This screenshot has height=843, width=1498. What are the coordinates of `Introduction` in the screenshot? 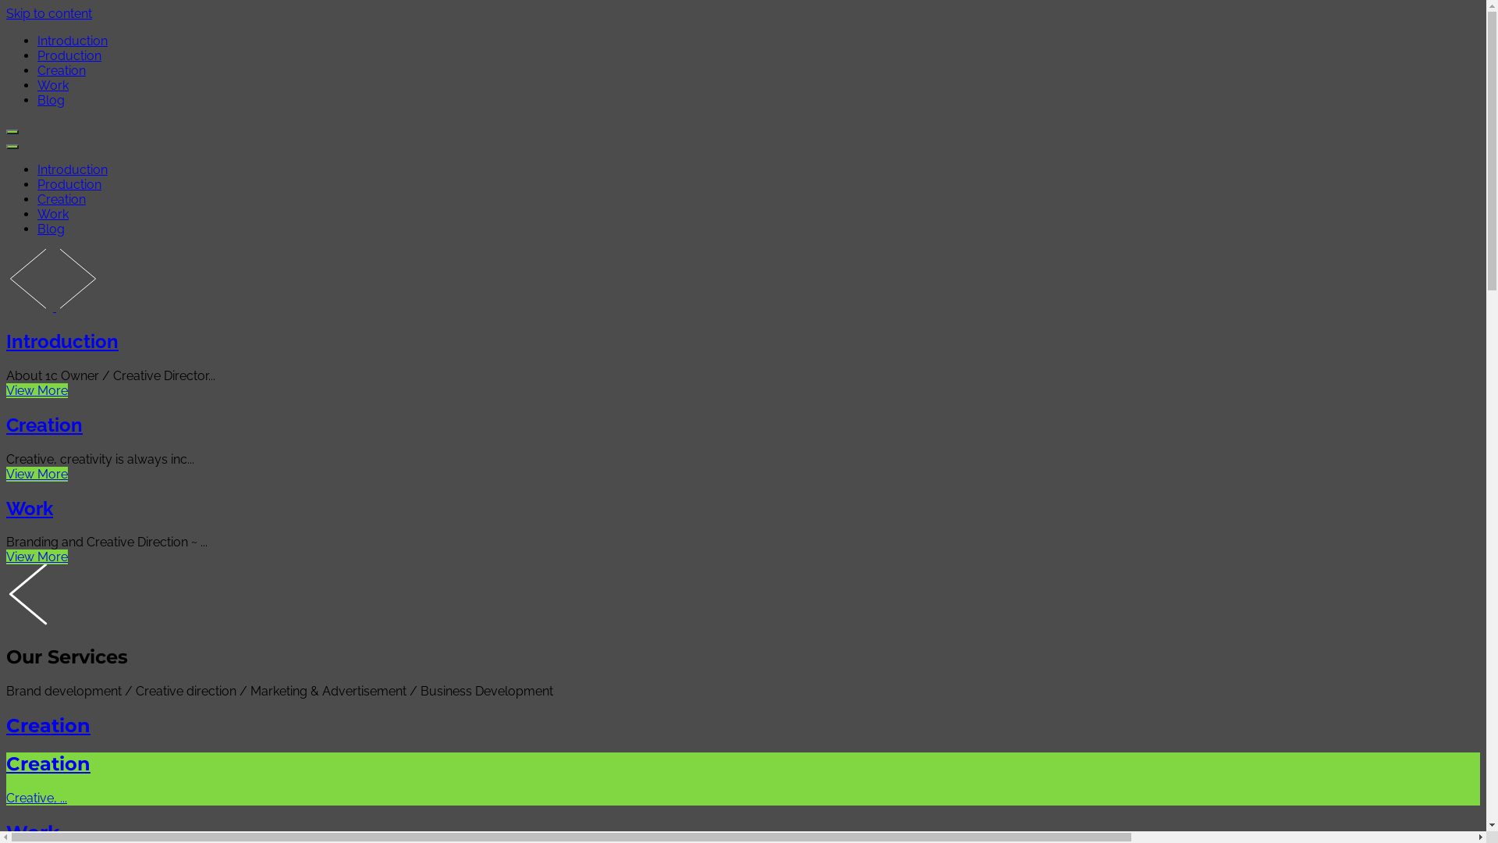 It's located at (73, 41).